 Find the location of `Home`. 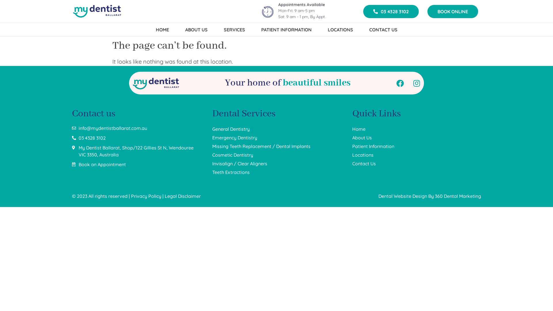

Home is located at coordinates (416, 129).